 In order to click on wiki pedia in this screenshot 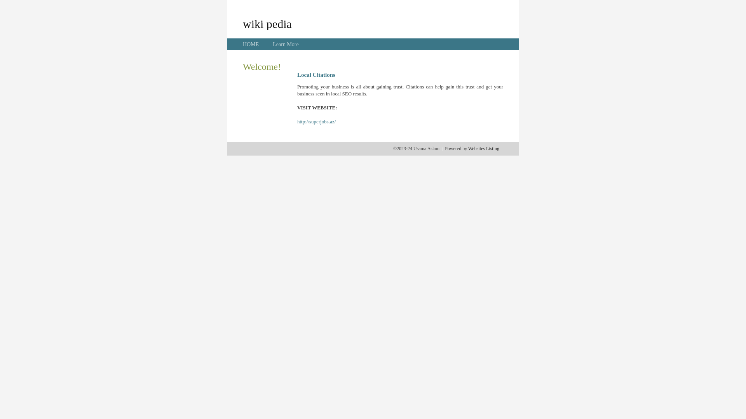, I will do `click(267, 24)`.